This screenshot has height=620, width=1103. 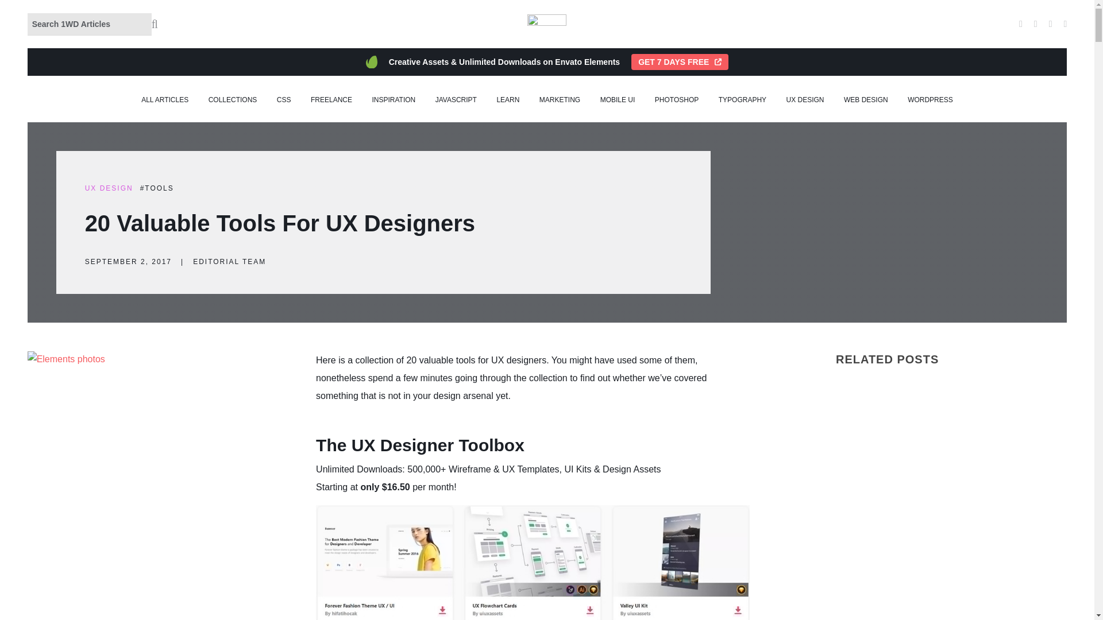 What do you see at coordinates (232, 100) in the screenshot?
I see `COLLECTIONS` at bounding box center [232, 100].